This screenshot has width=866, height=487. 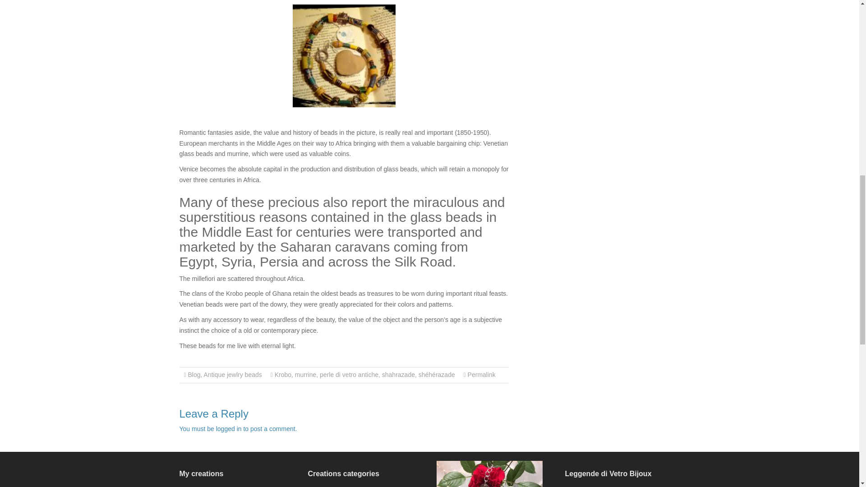 What do you see at coordinates (305, 374) in the screenshot?
I see `murrine` at bounding box center [305, 374].